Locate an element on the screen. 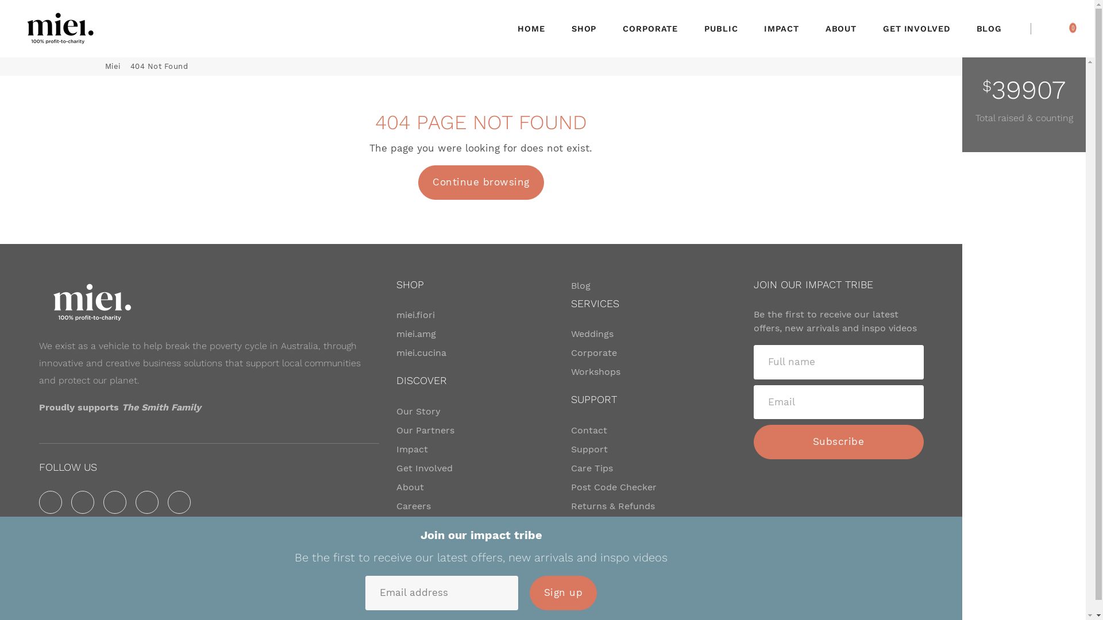 The width and height of the screenshot is (1103, 620). Sign up is located at coordinates (564, 593).